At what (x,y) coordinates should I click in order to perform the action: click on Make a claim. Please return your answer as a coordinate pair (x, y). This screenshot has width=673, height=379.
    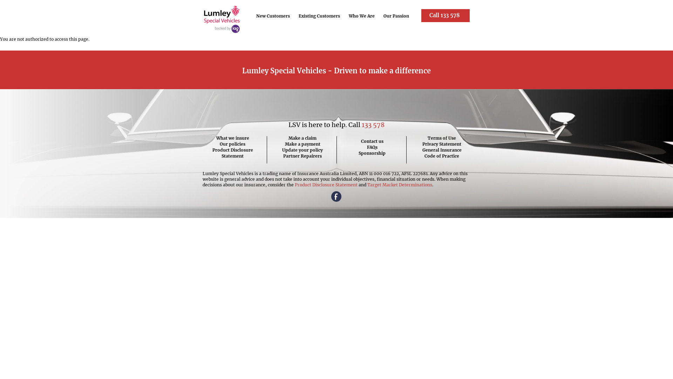
    Looking at the image, I should click on (302, 138).